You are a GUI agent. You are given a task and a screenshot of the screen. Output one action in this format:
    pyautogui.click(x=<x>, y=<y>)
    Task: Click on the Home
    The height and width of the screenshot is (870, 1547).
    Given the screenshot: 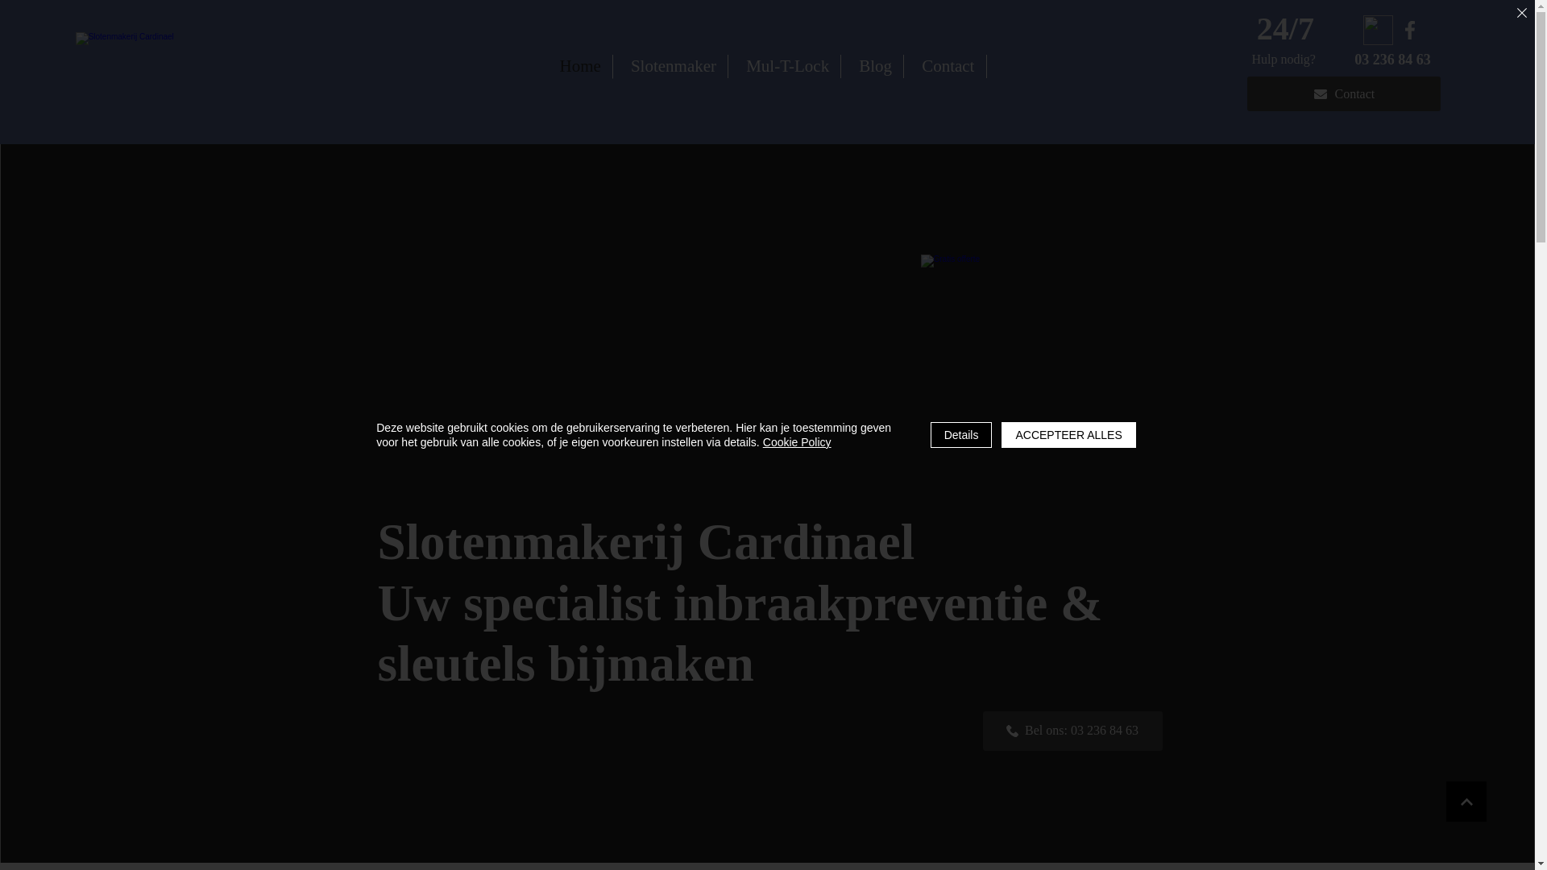 What is the action you would take?
    pyautogui.click(x=580, y=67)
    